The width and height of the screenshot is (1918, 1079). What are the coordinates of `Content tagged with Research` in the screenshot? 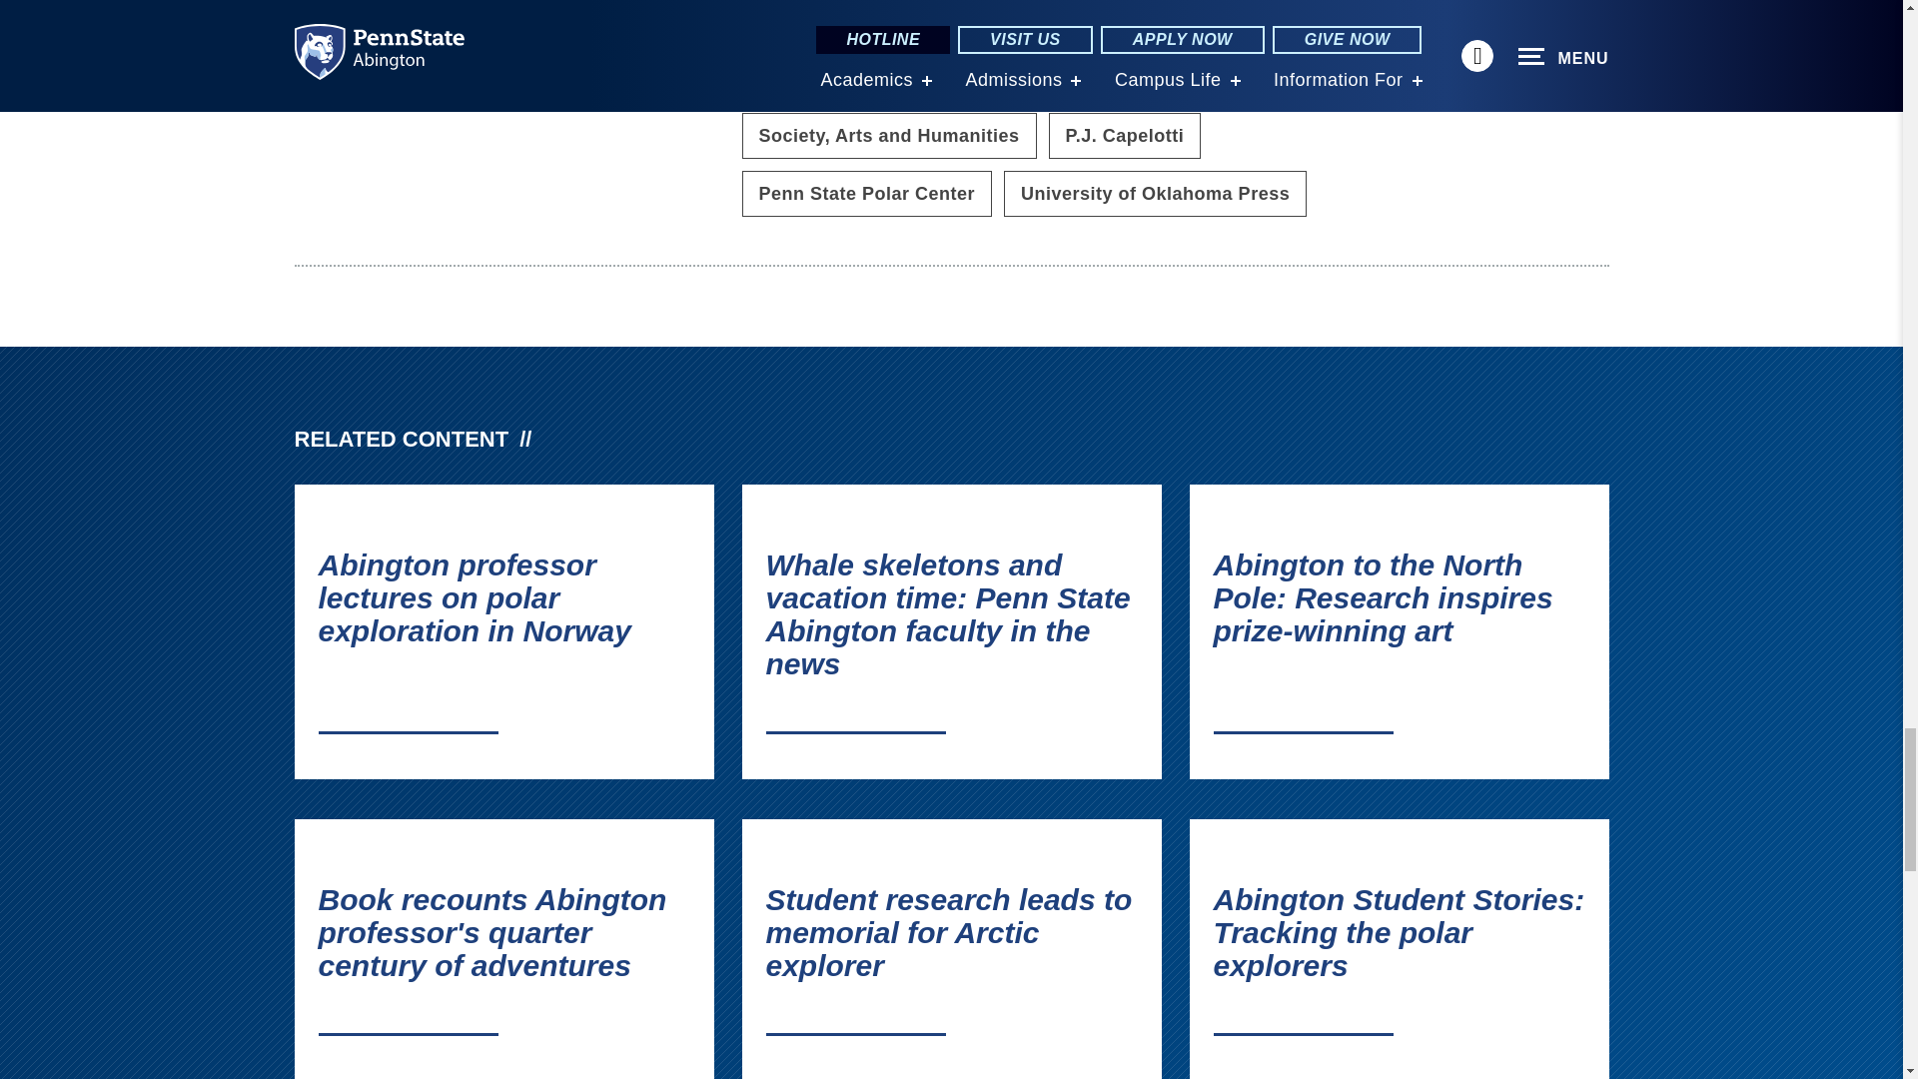 It's located at (1013, 78).